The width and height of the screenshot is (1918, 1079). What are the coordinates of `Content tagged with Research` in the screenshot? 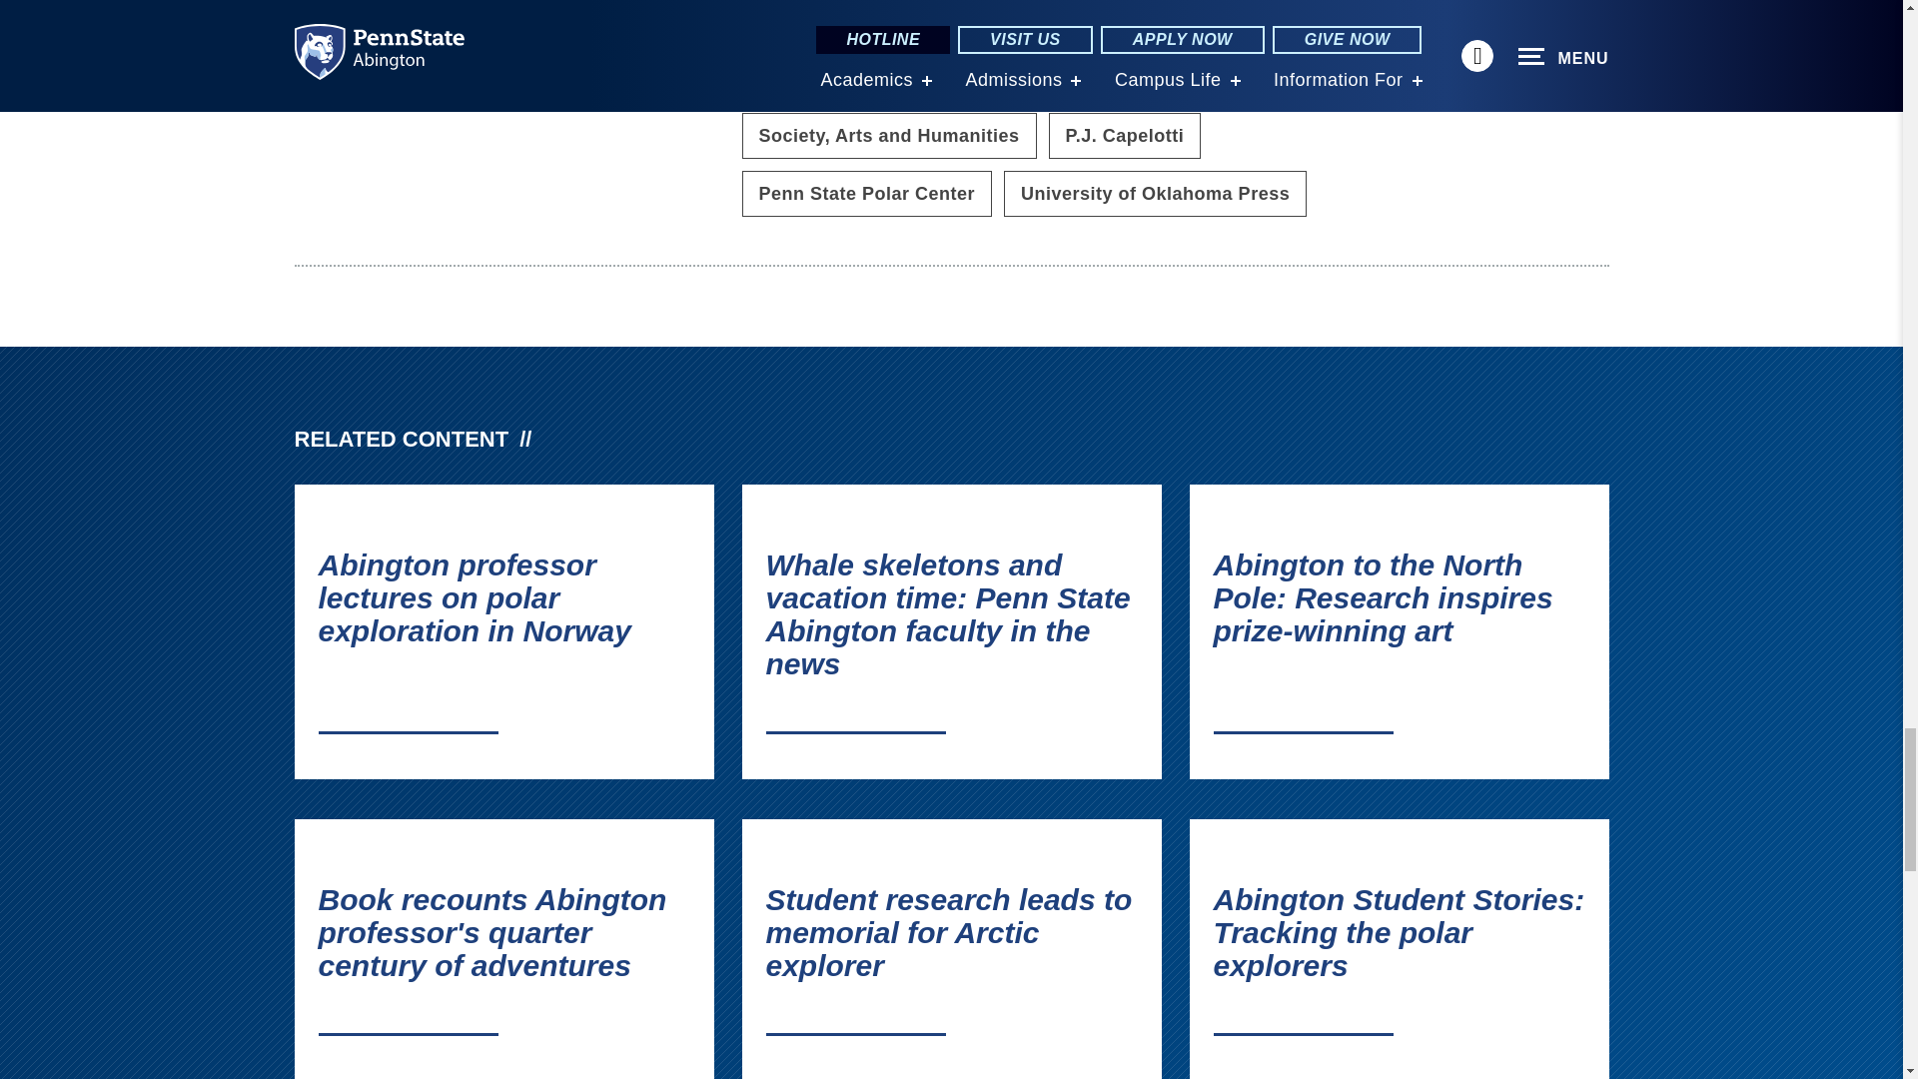 It's located at (1013, 78).